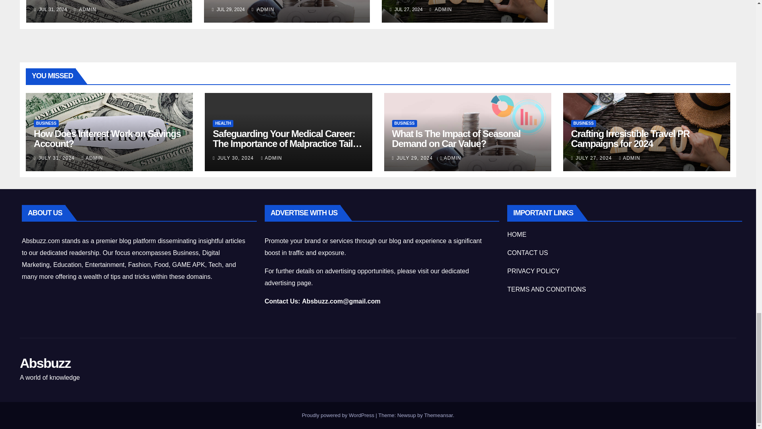 The width and height of the screenshot is (762, 429). Describe the element at coordinates (85, 10) in the screenshot. I see `ADMIN` at that location.